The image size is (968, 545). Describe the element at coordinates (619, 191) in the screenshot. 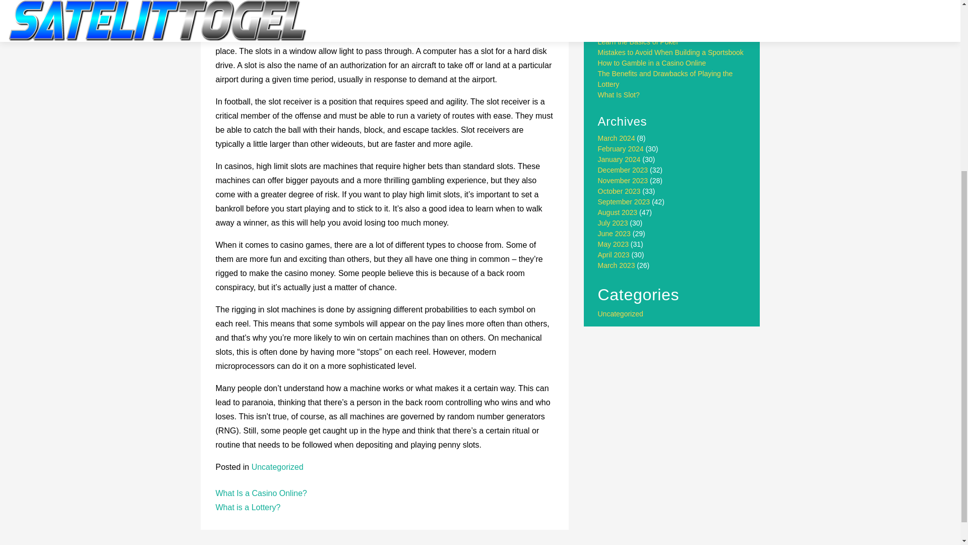

I see `October 2023` at that location.